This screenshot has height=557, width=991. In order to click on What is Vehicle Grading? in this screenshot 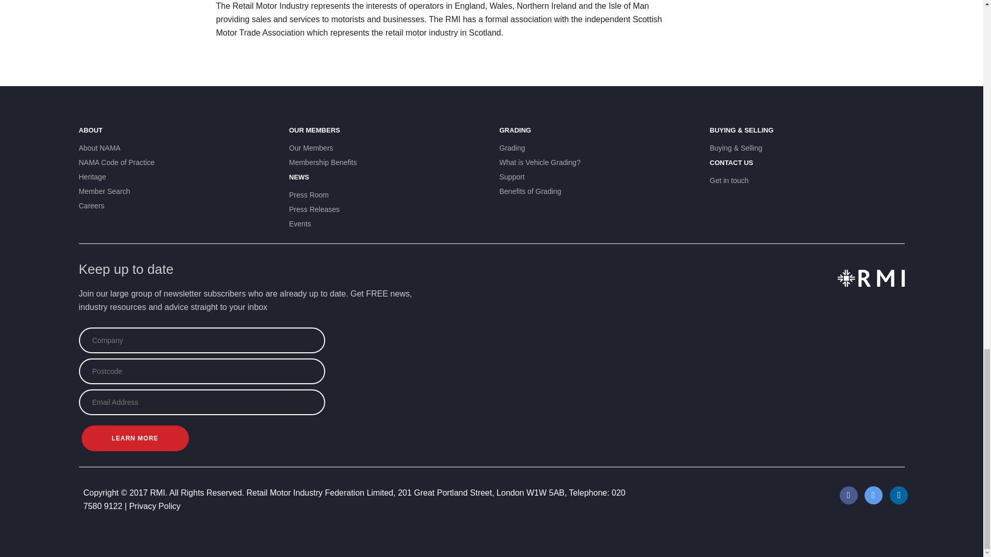, I will do `click(597, 162)`.